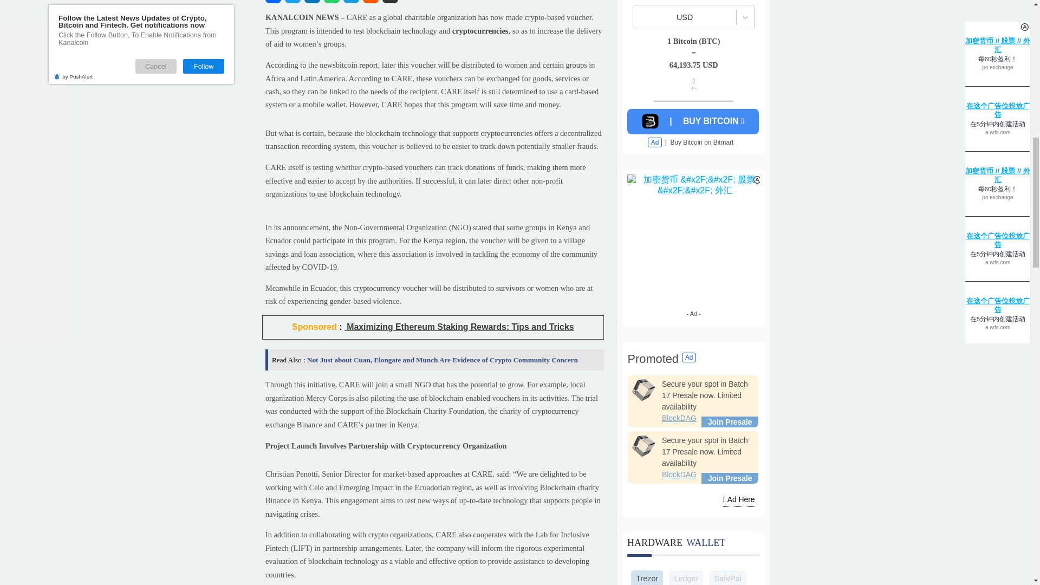 Image resolution: width=1040 pixels, height=585 pixels. Describe the element at coordinates (347, 60) in the screenshot. I see `Add this to LinkedIn` at that location.